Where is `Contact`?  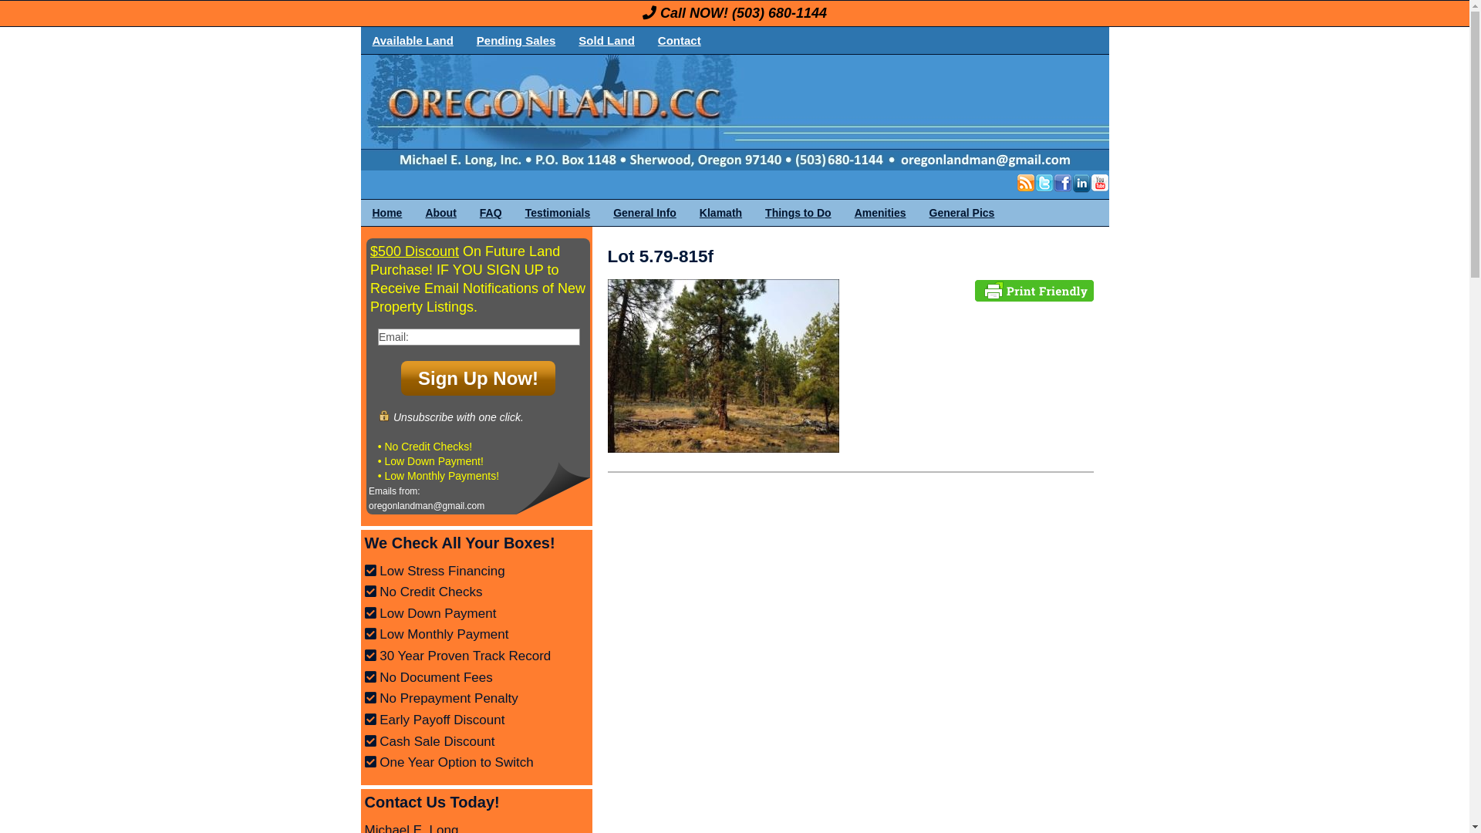 Contact is located at coordinates (680, 40).